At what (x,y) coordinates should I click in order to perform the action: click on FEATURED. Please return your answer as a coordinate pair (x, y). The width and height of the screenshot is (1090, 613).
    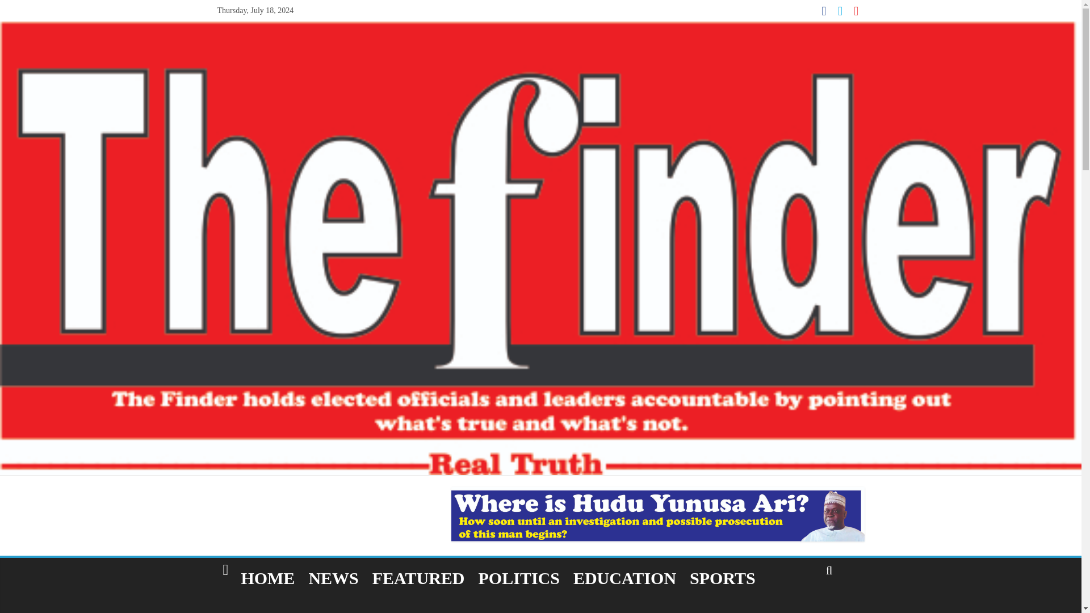
    Looking at the image, I should click on (418, 578).